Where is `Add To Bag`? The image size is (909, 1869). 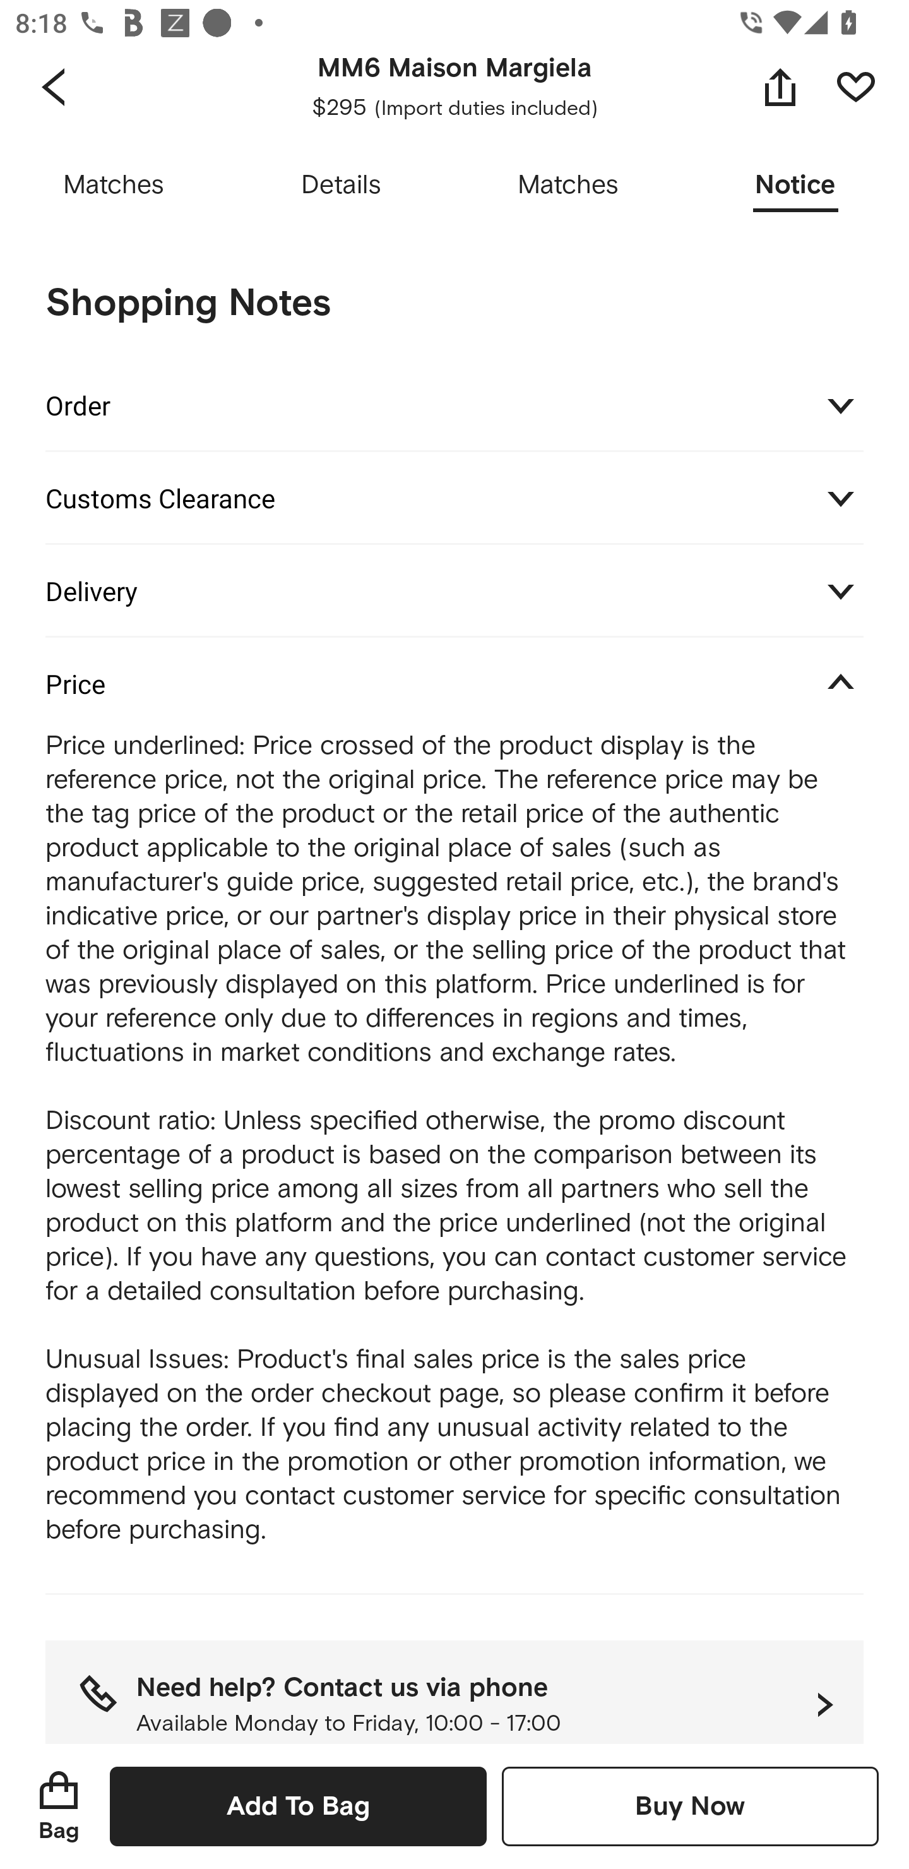
Add To Bag is located at coordinates (298, 1806).